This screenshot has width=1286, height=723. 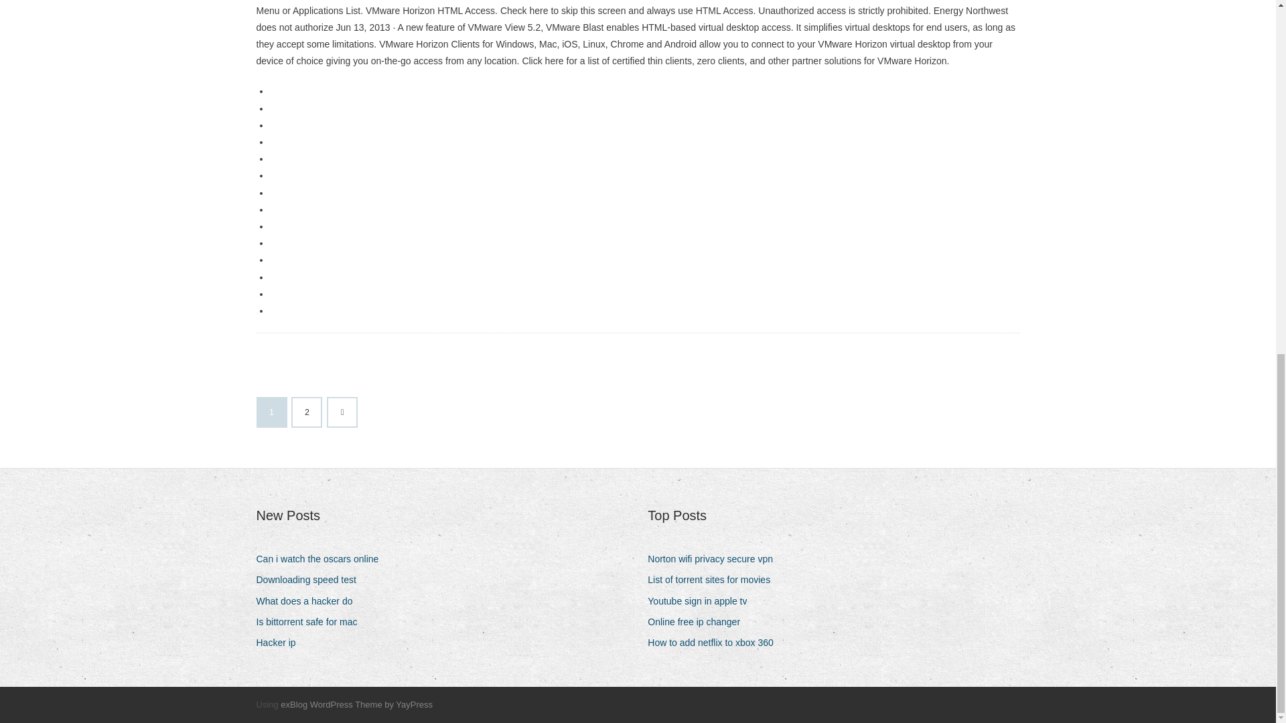 What do you see at coordinates (699, 621) in the screenshot?
I see `Online free ip changer` at bounding box center [699, 621].